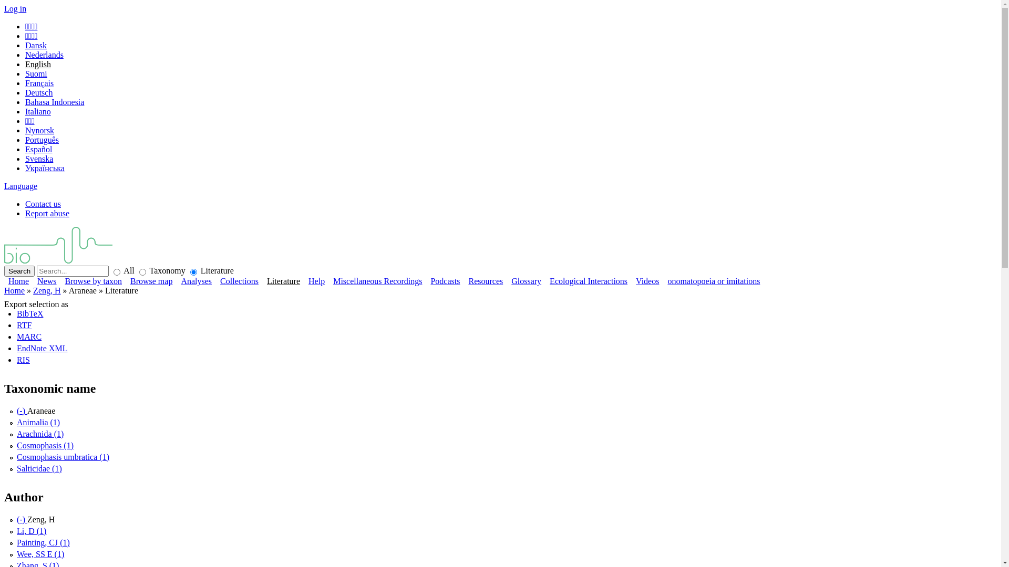  Describe the element at coordinates (47, 213) in the screenshot. I see `Report abuse` at that location.